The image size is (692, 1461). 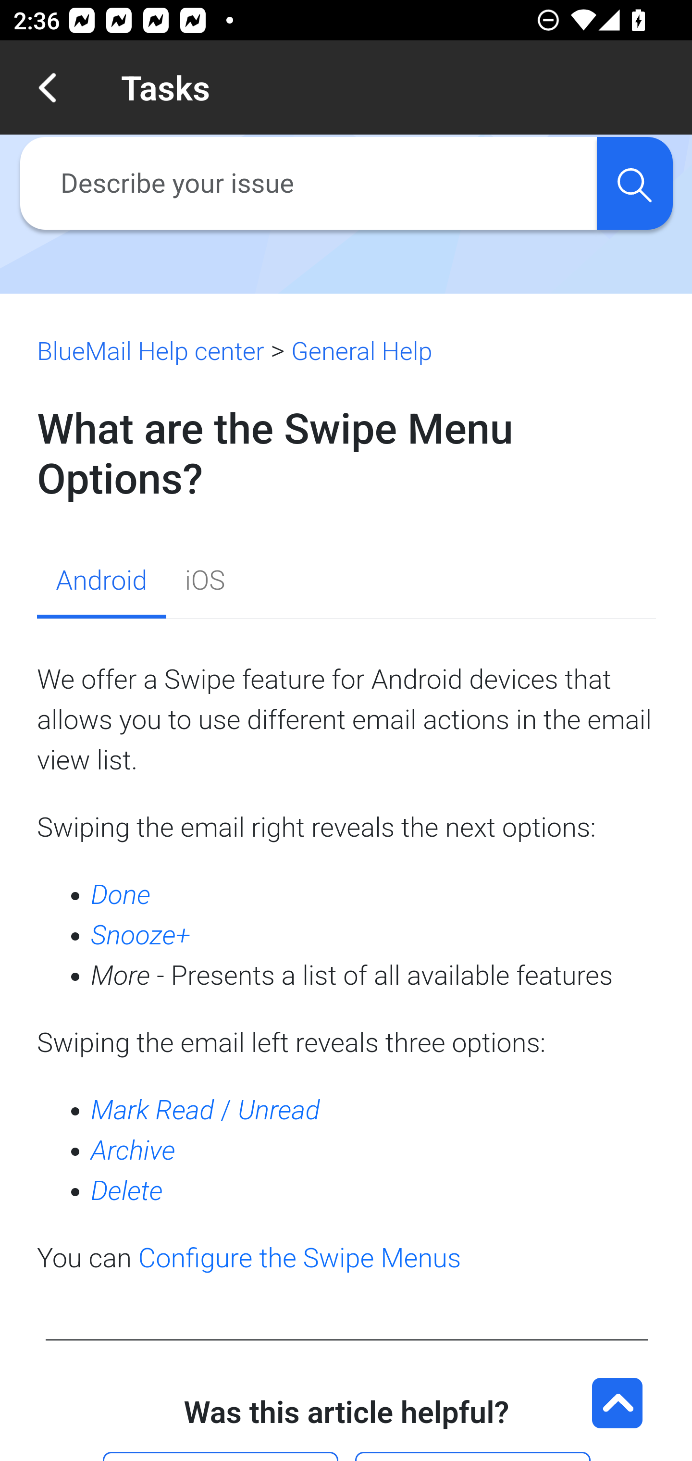 What do you see at coordinates (121, 895) in the screenshot?
I see `Done` at bounding box center [121, 895].